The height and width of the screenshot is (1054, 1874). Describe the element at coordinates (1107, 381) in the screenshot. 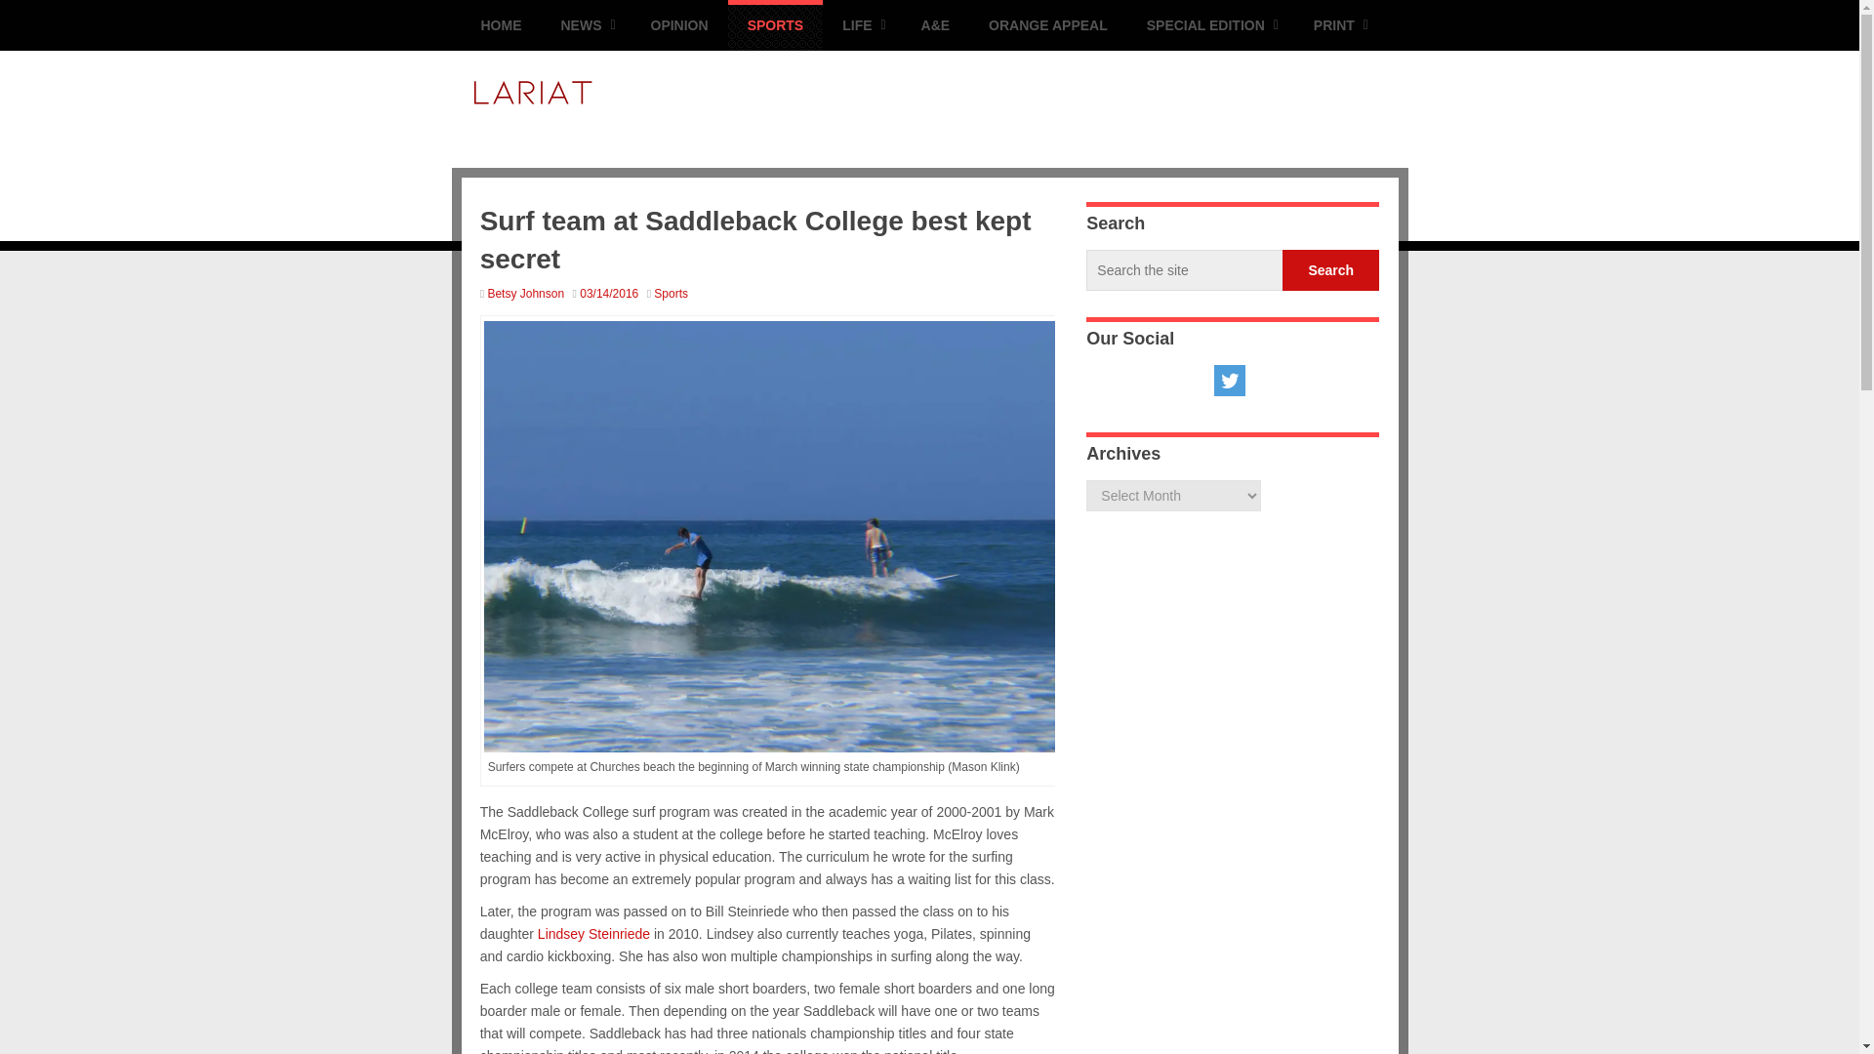

I see `Email` at that location.